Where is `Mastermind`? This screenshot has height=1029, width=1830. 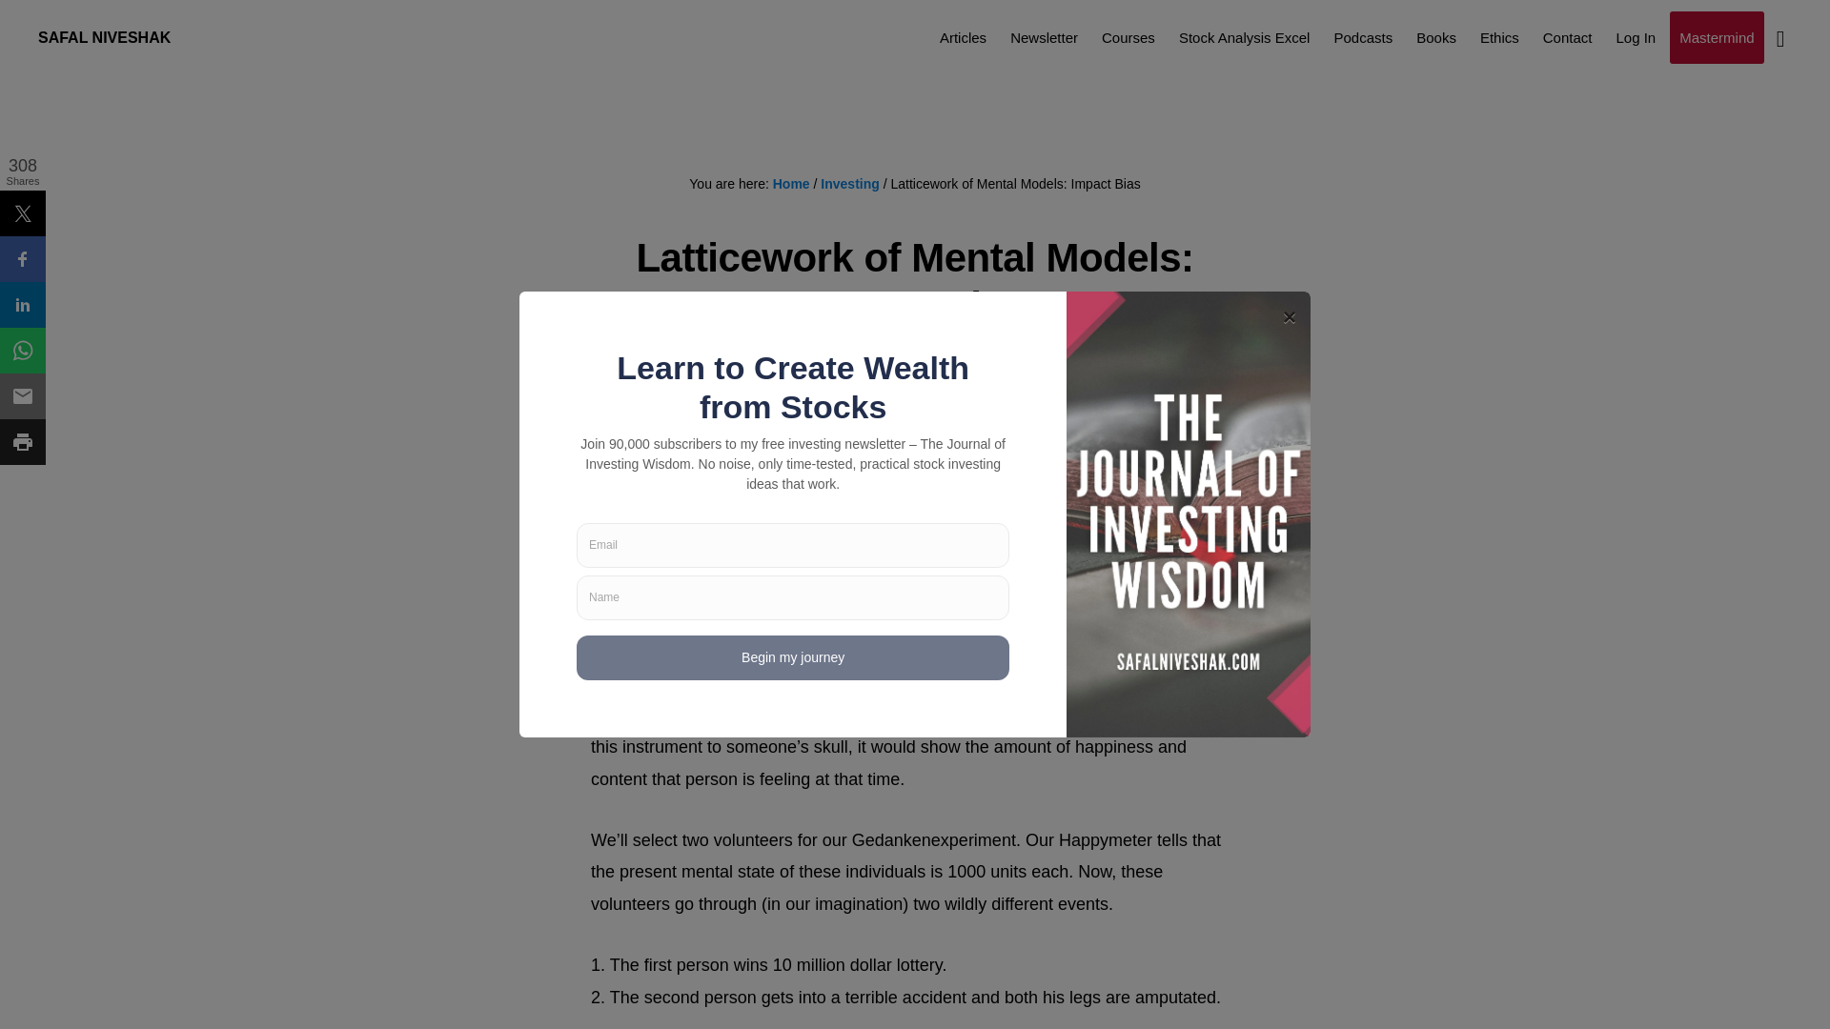
Mastermind is located at coordinates (1716, 36).